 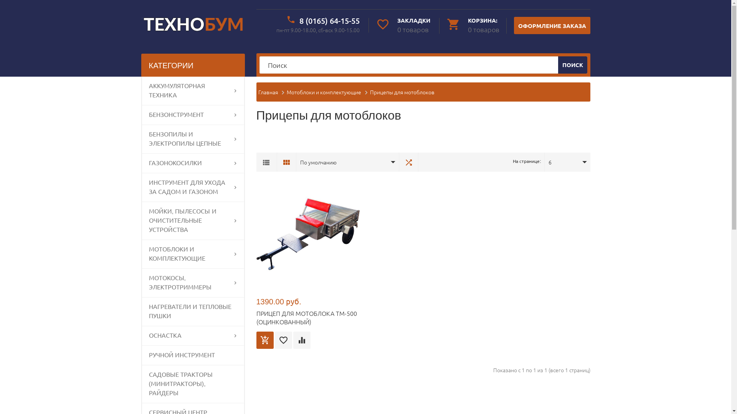 What do you see at coordinates (329, 21) in the screenshot?
I see `8 (0165) 64-15-55` at bounding box center [329, 21].